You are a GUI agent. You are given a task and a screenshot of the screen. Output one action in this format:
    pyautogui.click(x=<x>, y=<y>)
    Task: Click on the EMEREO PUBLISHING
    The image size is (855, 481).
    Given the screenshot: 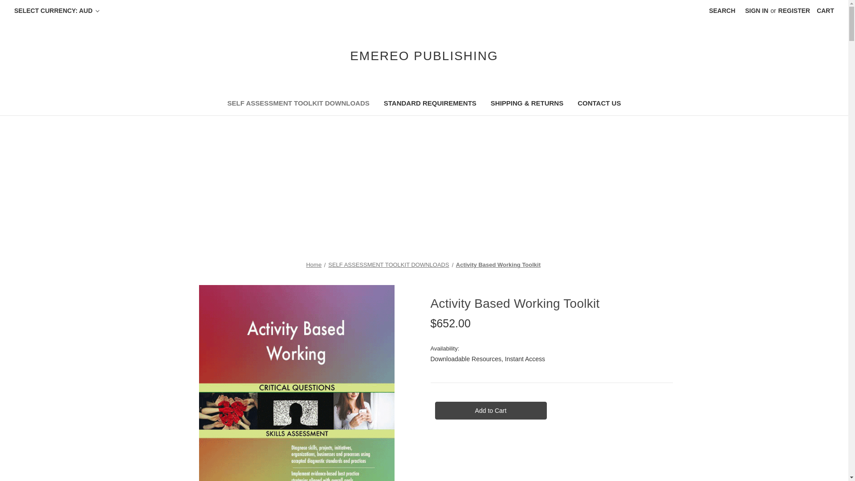 What is the action you would take?
    pyautogui.click(x=424, y=56)
    